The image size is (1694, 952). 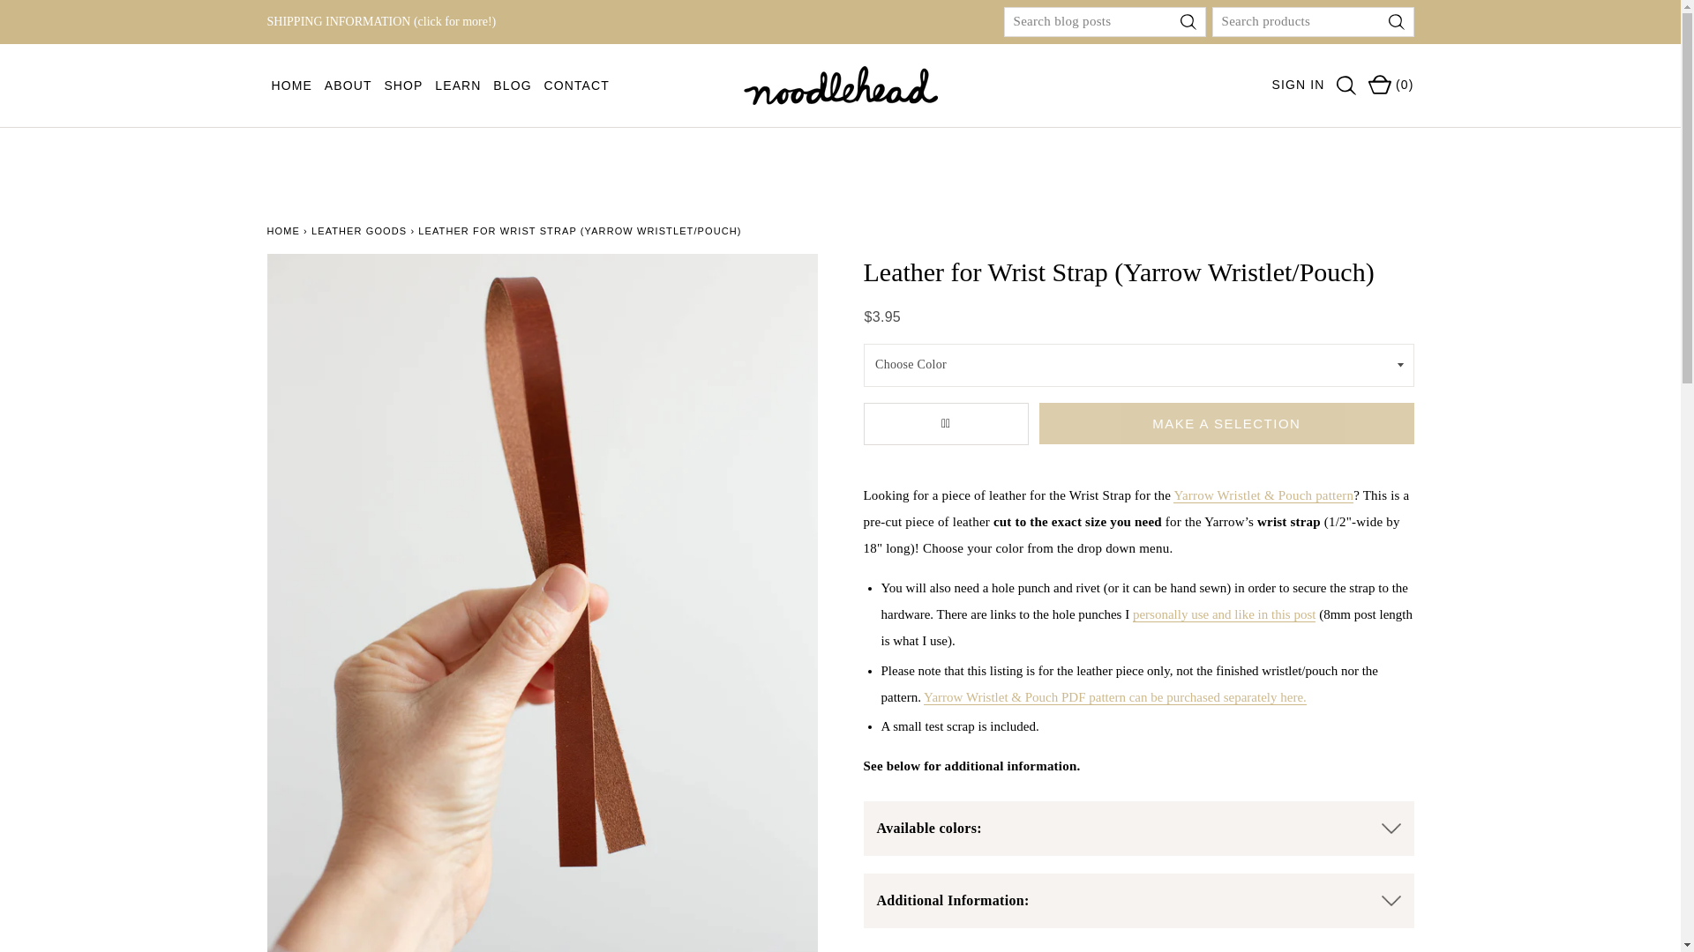 What do you see at coordinates (402, 86) in the screenshot?
I see `SHOP` at bounding box center [402, 86].